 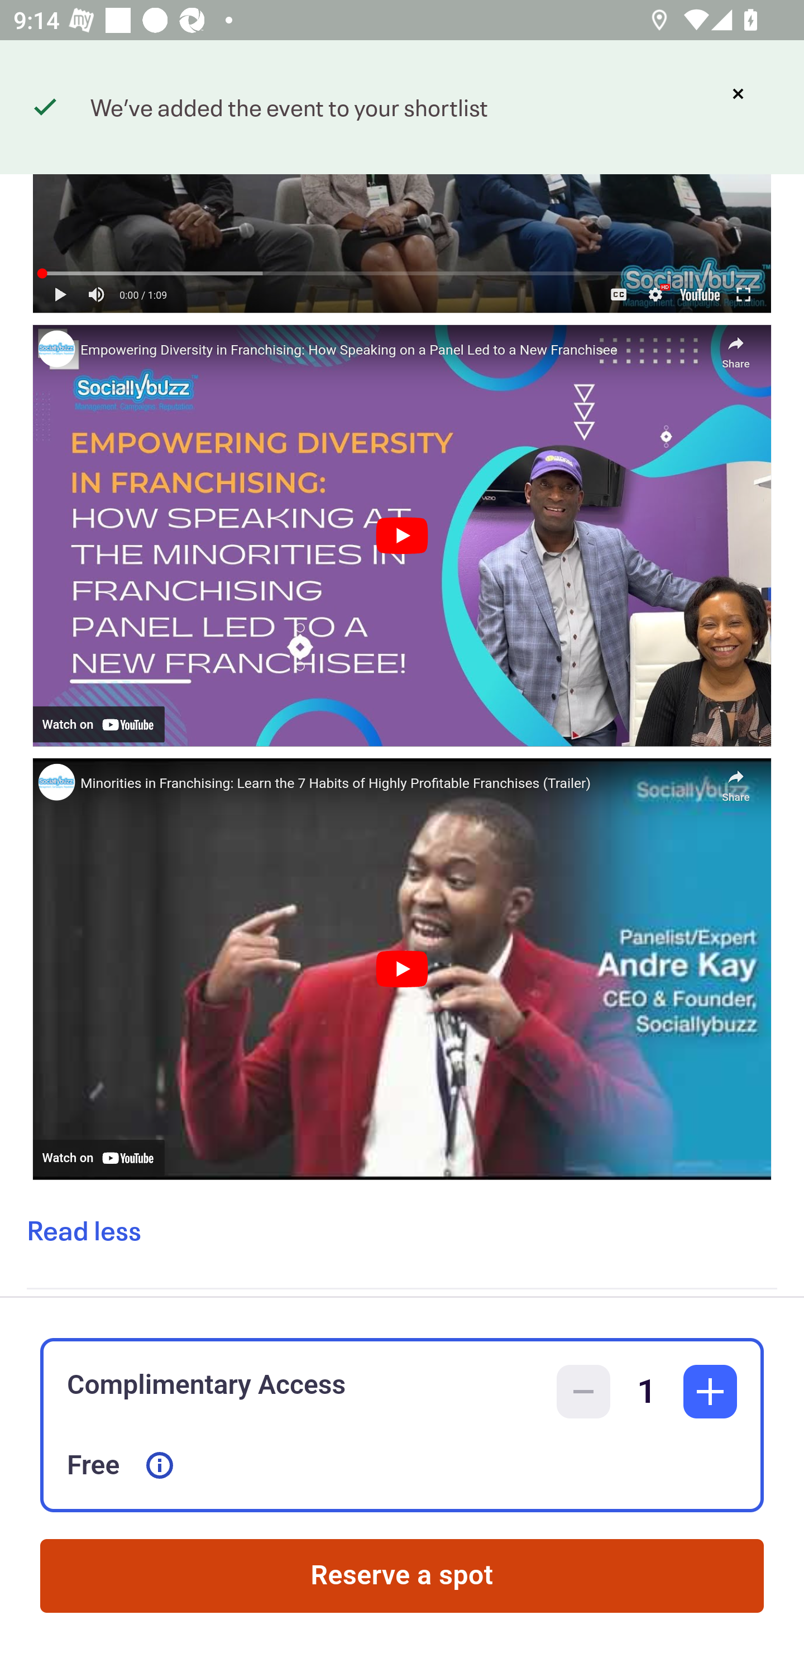 I want to click on Settings, so click(x=655, y=294).